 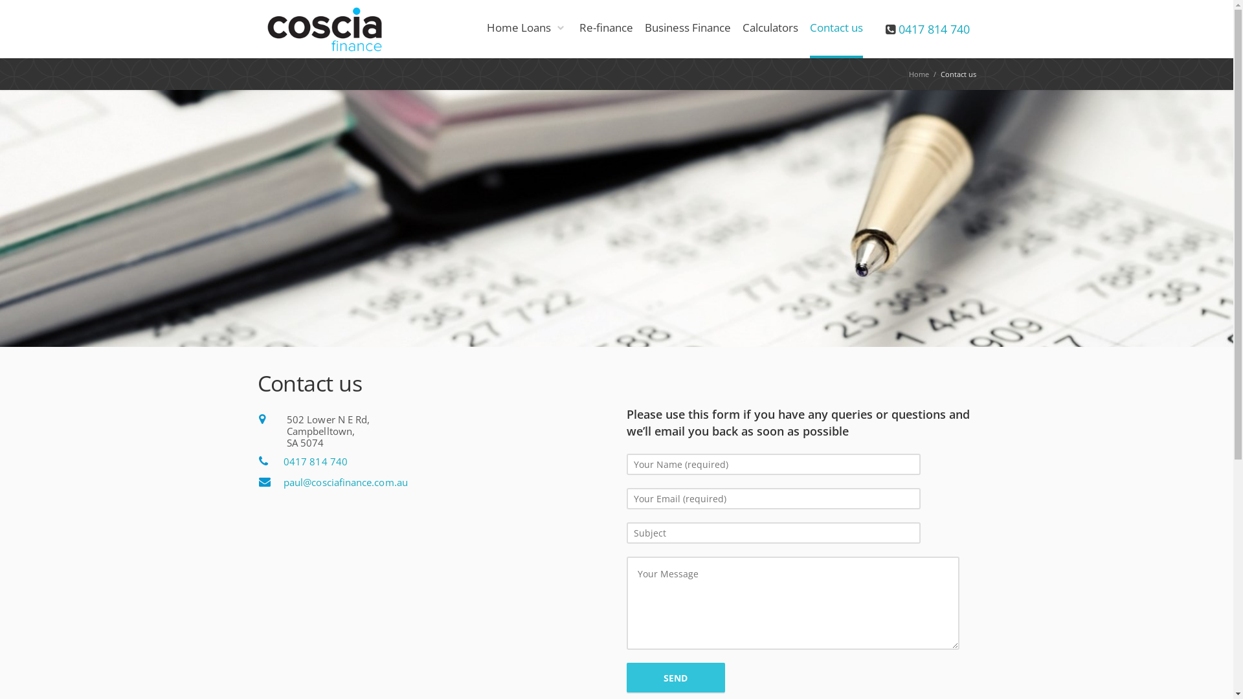 What do you see at coordinates (770, 29) in the screenshot?
I see `Calculators` at bounding box center [770, 29].